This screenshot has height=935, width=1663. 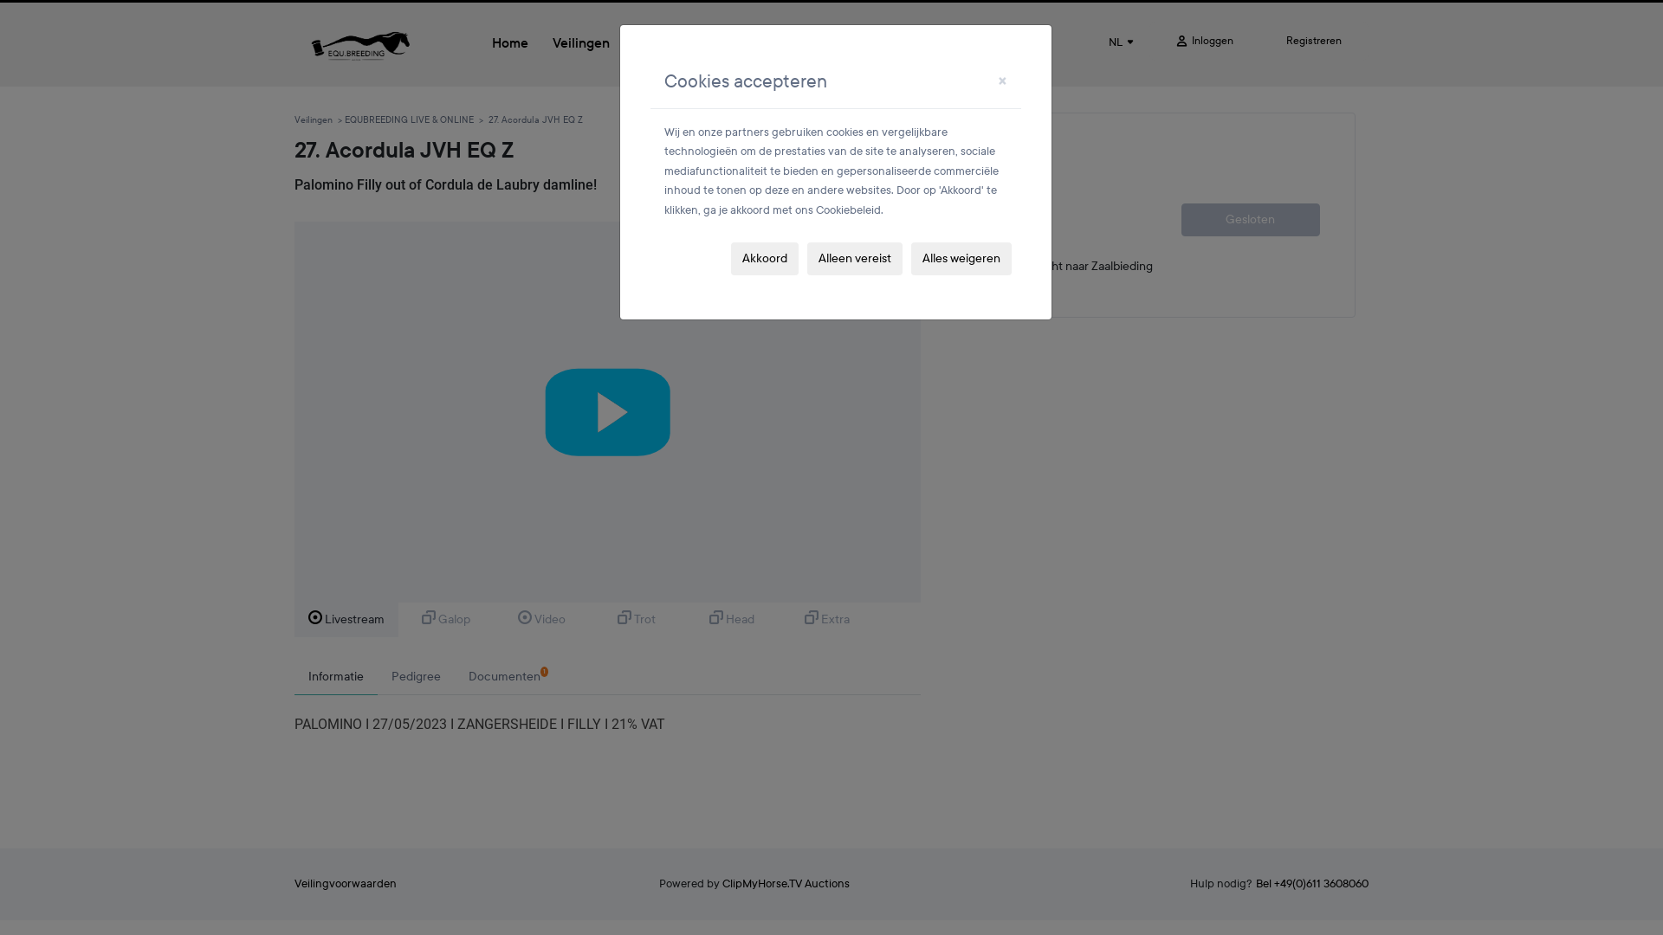 What do you see at coordinates (826, 620) in the screenshot?
I see `Extra` at bounding box center [826, 620].